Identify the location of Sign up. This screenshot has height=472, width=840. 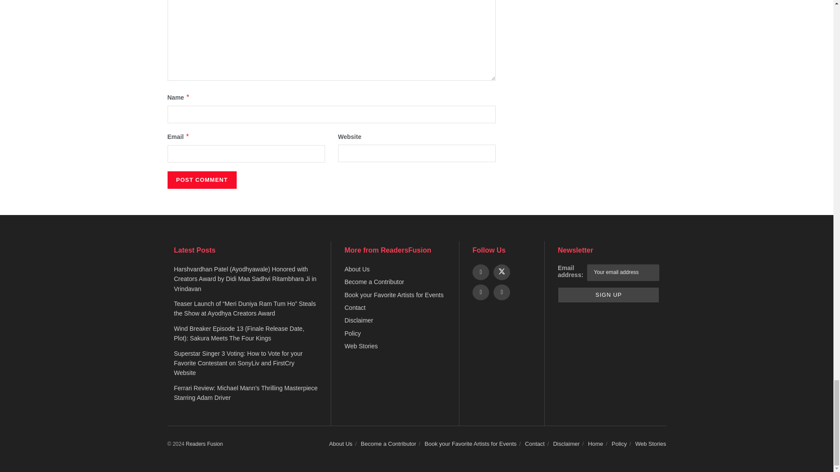
(608, 295).